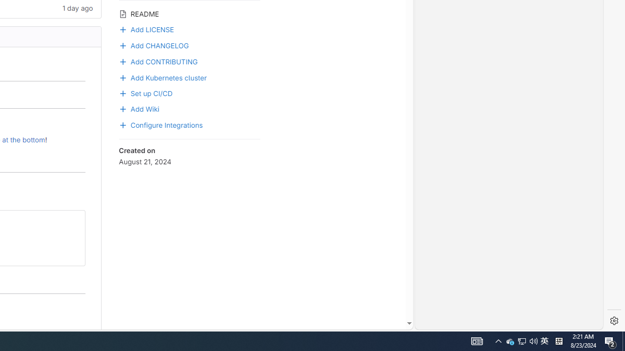  Describe the element at coordinates (189, 108) in the screenshot. I see `Add Wiki` at that location.